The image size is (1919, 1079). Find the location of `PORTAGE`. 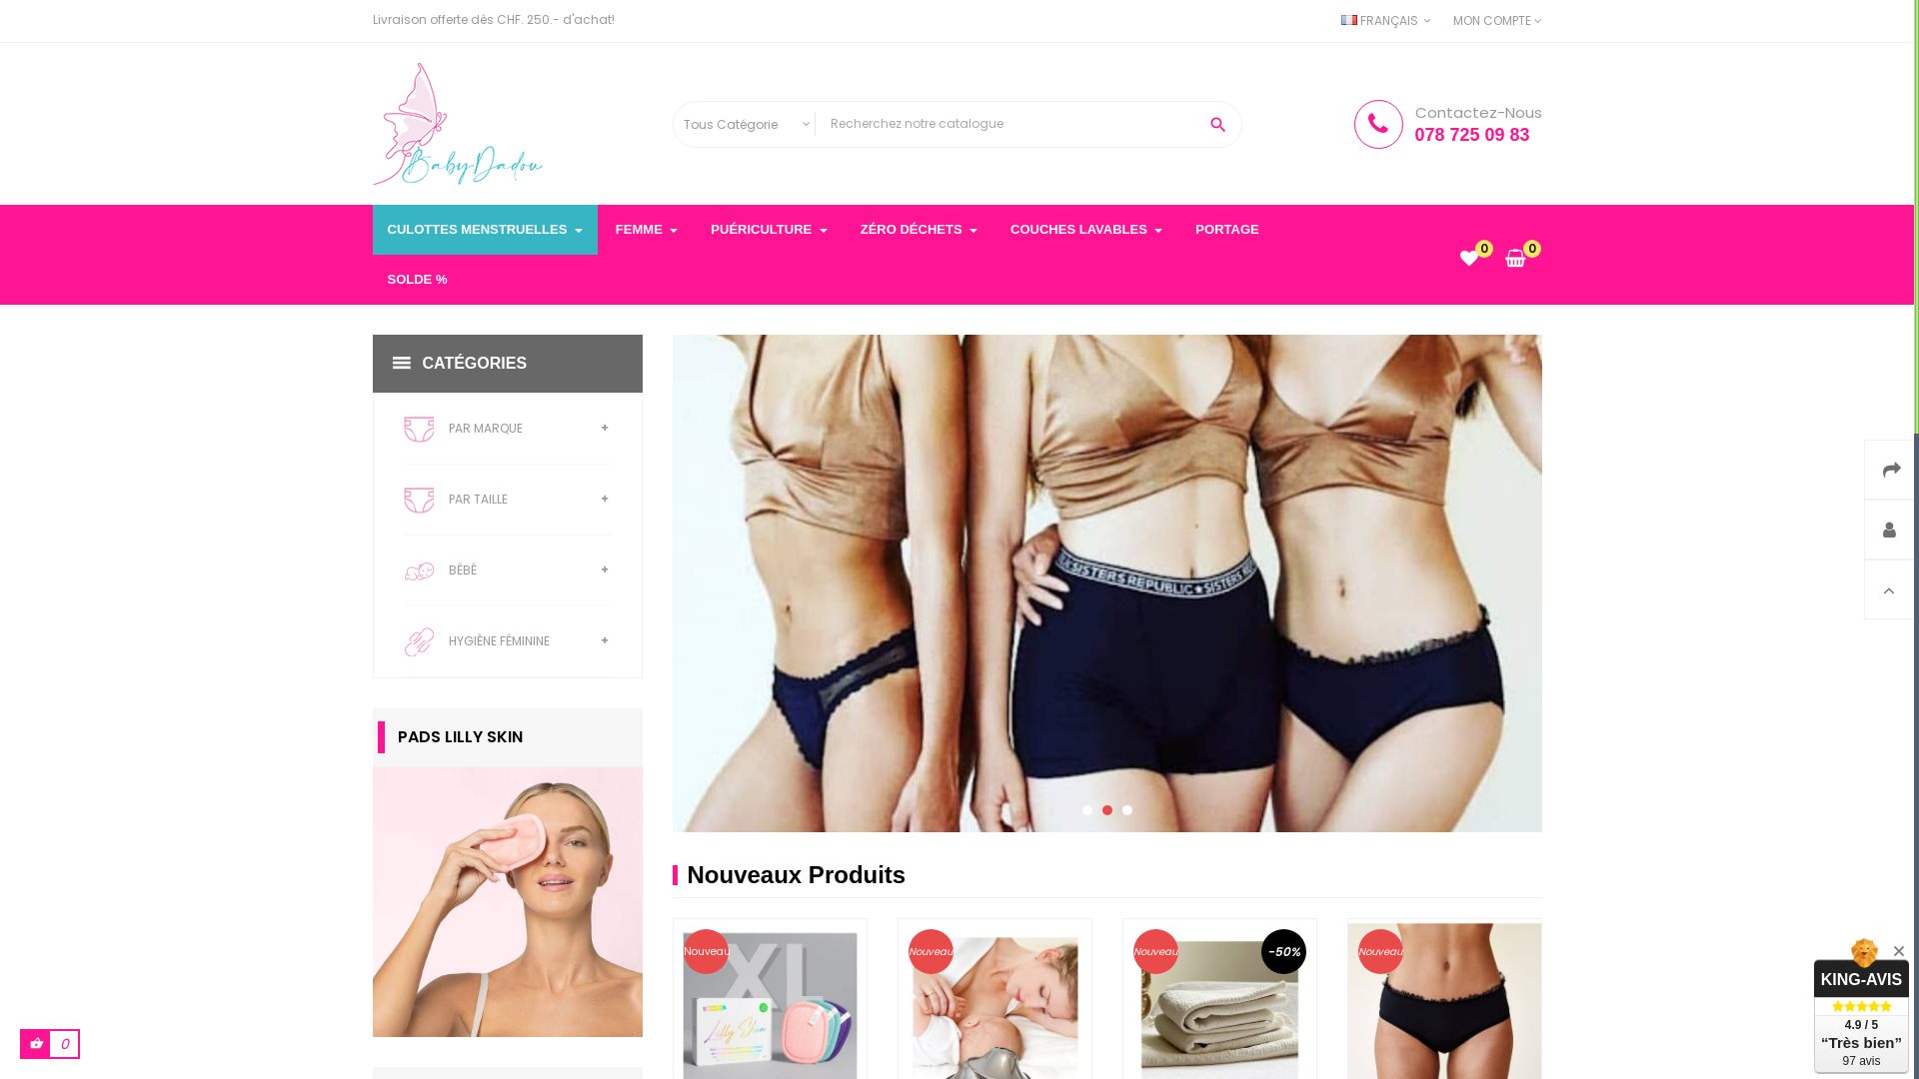

PORTAGE is located at coordinates (1227, 230).